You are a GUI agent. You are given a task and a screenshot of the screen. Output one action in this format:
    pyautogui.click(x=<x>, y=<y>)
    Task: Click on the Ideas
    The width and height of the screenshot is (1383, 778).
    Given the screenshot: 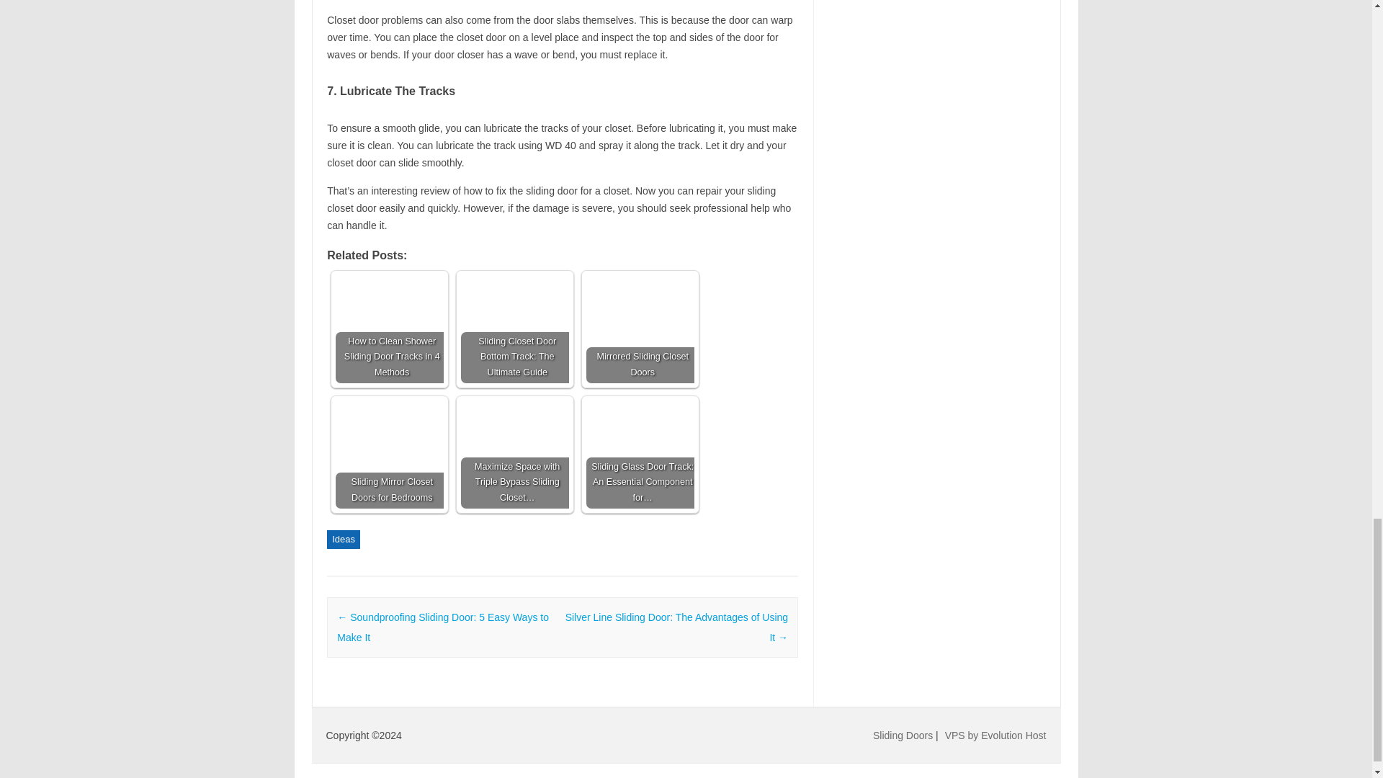 What is the action you would take?
    pyautogui.click(x=343, y=539)
    